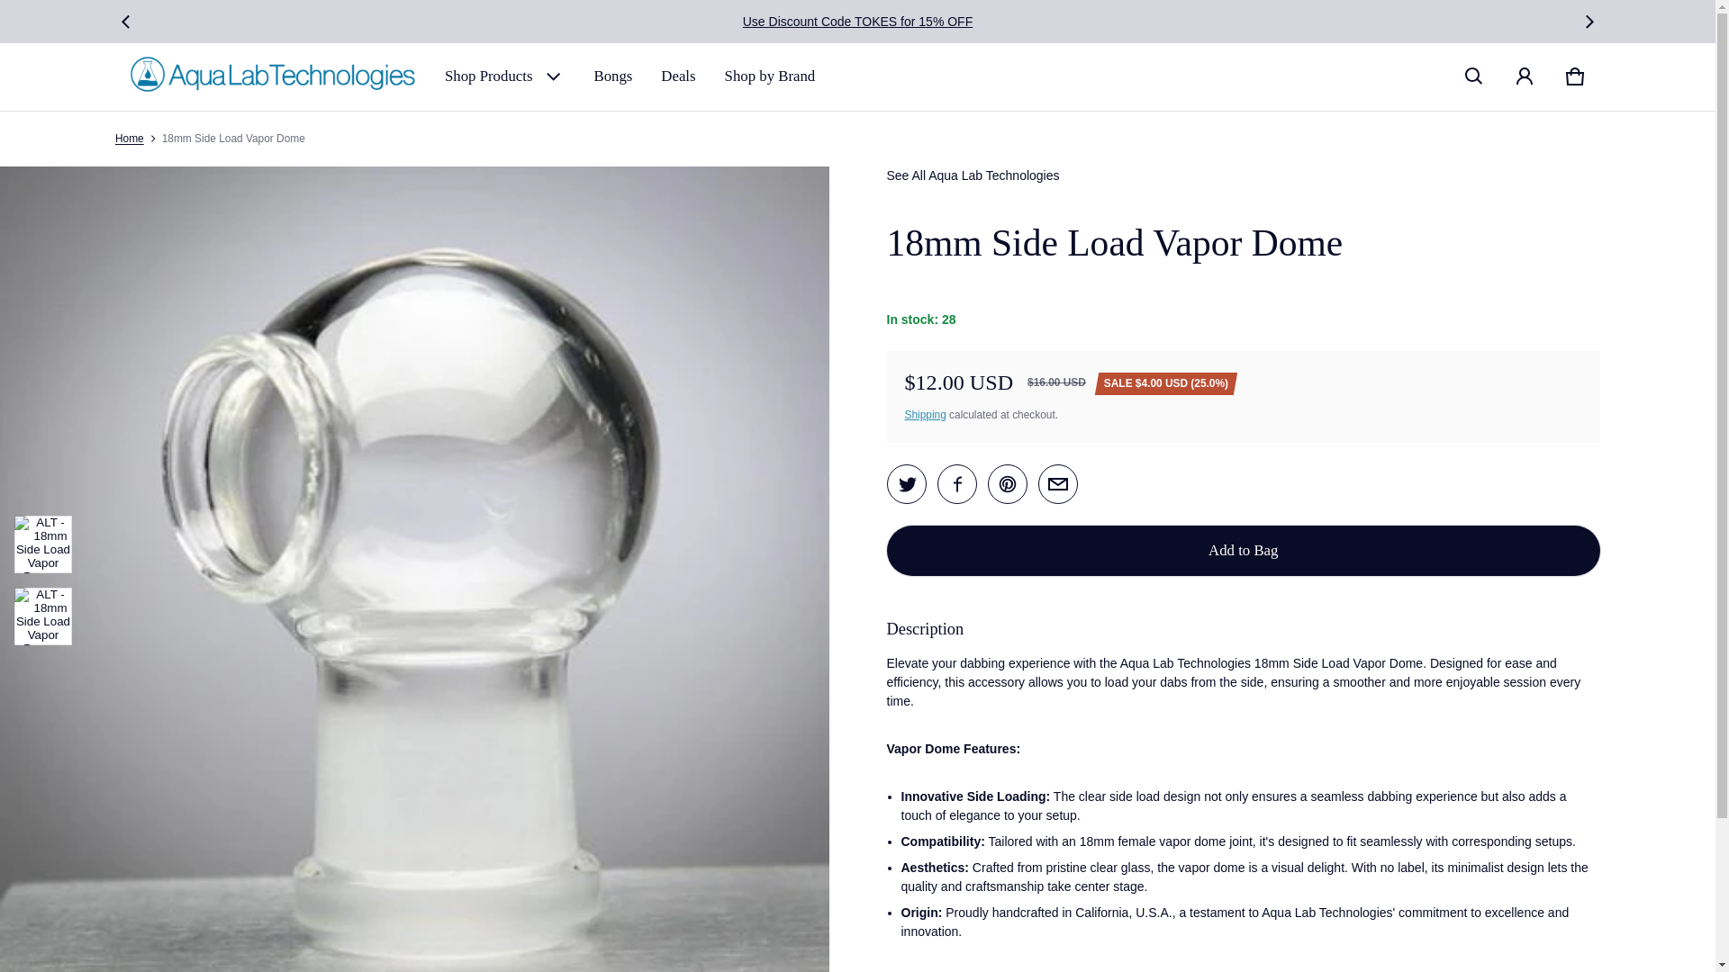 The height and width of the screenshot is (972, 1729). Describe the element at coordinates (1057, 483) in the screenshot. I see `18mm Side Load Vapor Dome` at that location.